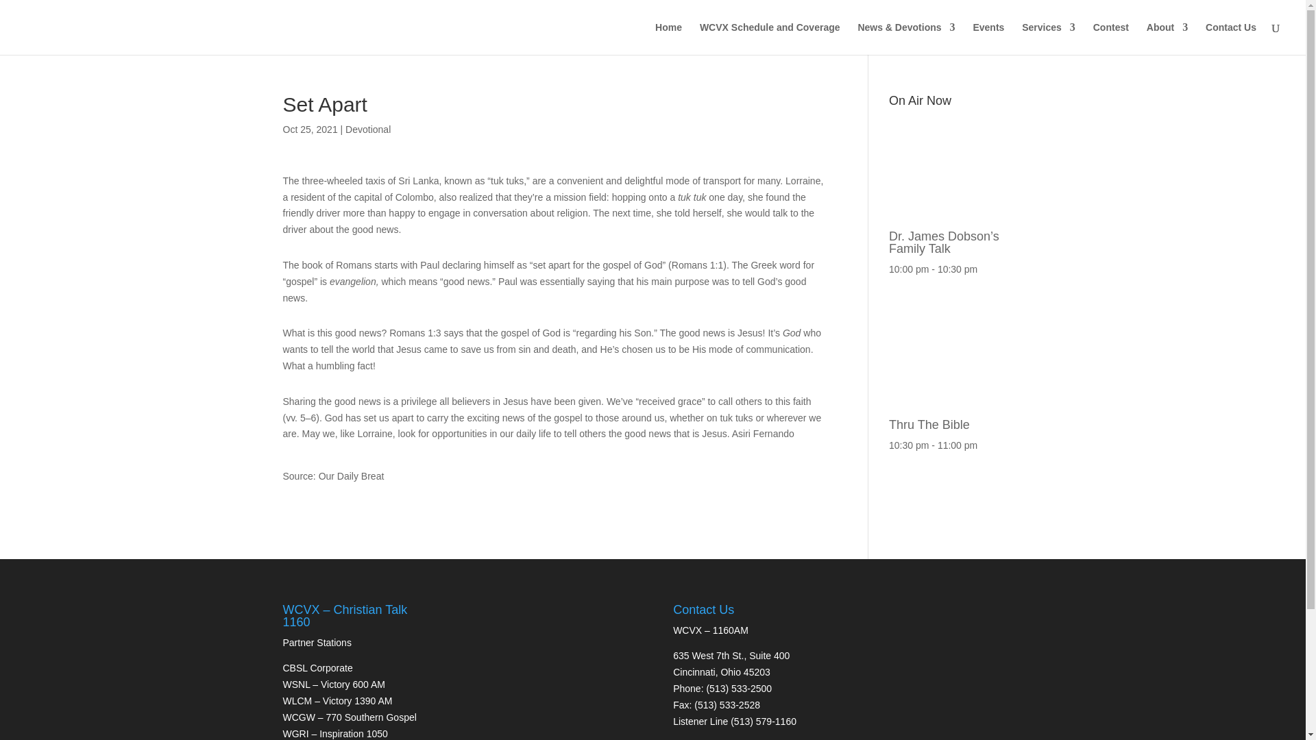 The height and width of the screenshot is (740, 1316). I want to click on Thru The Bible, so click(955, 418).